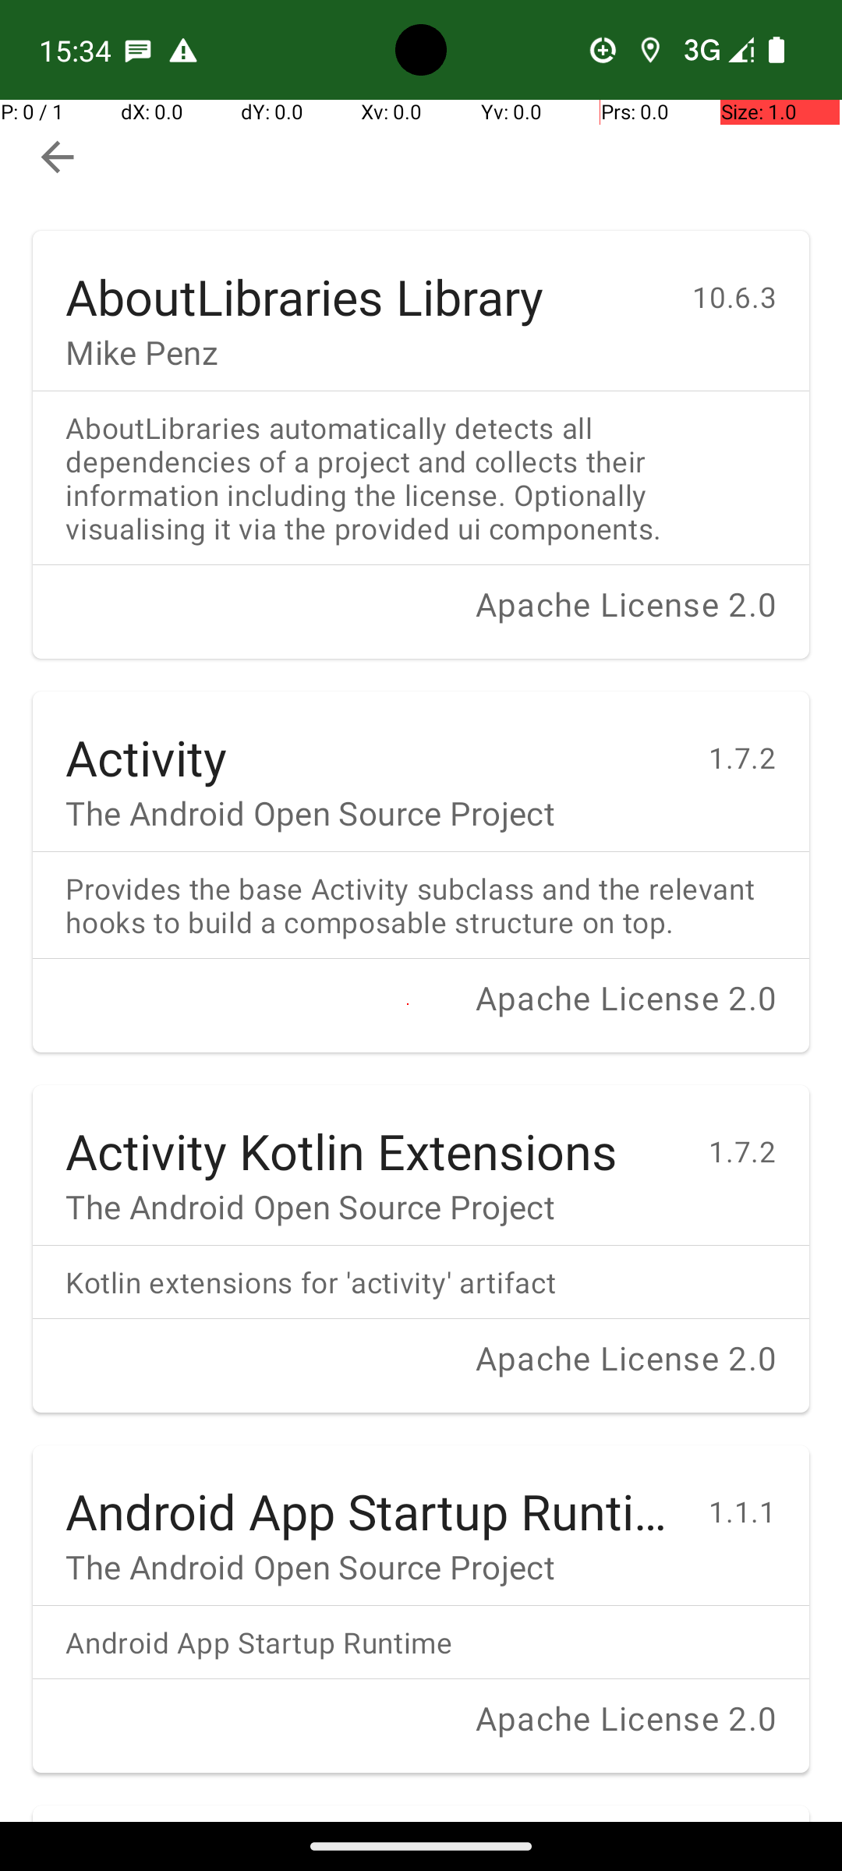 The height and width of the screenshot is (1871, 842). Describe the element at coordinates (371, 741) in the screenshot. I see `Activity` at that location.